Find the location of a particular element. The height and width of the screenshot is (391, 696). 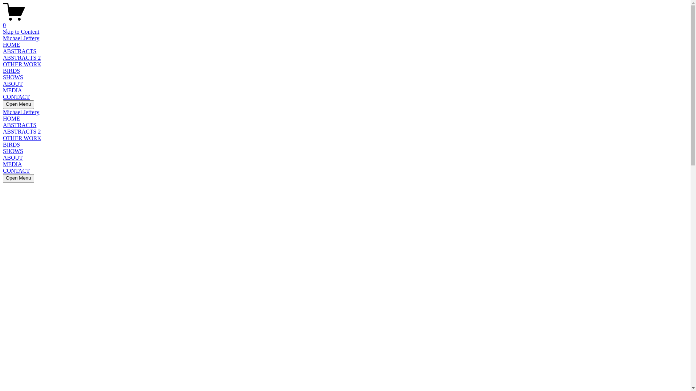

ABSTRACTS is located at coordinates (20, 51).